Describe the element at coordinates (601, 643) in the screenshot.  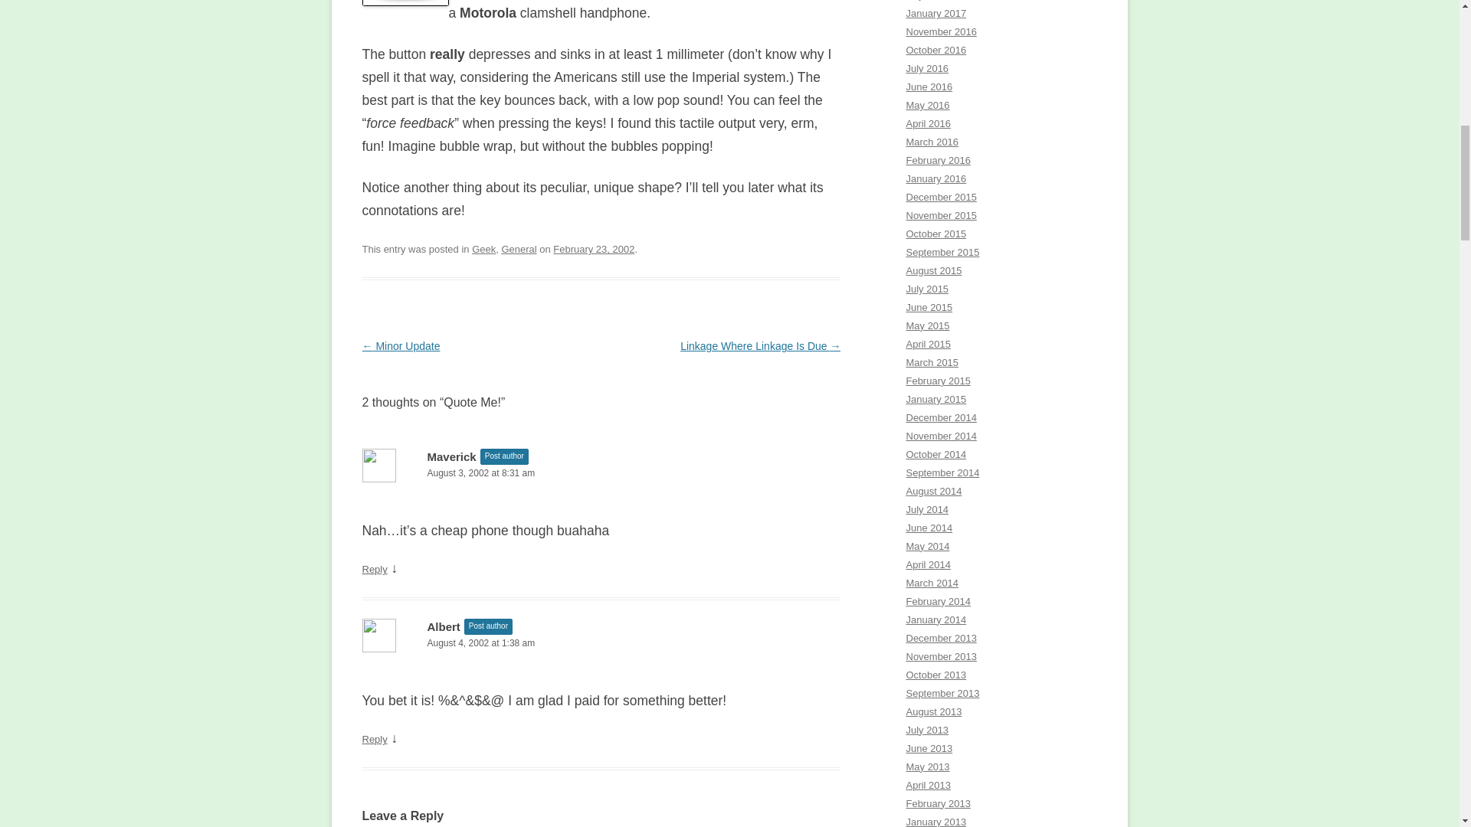
I see `August 4, 2002 at 1:38 am` at that location.